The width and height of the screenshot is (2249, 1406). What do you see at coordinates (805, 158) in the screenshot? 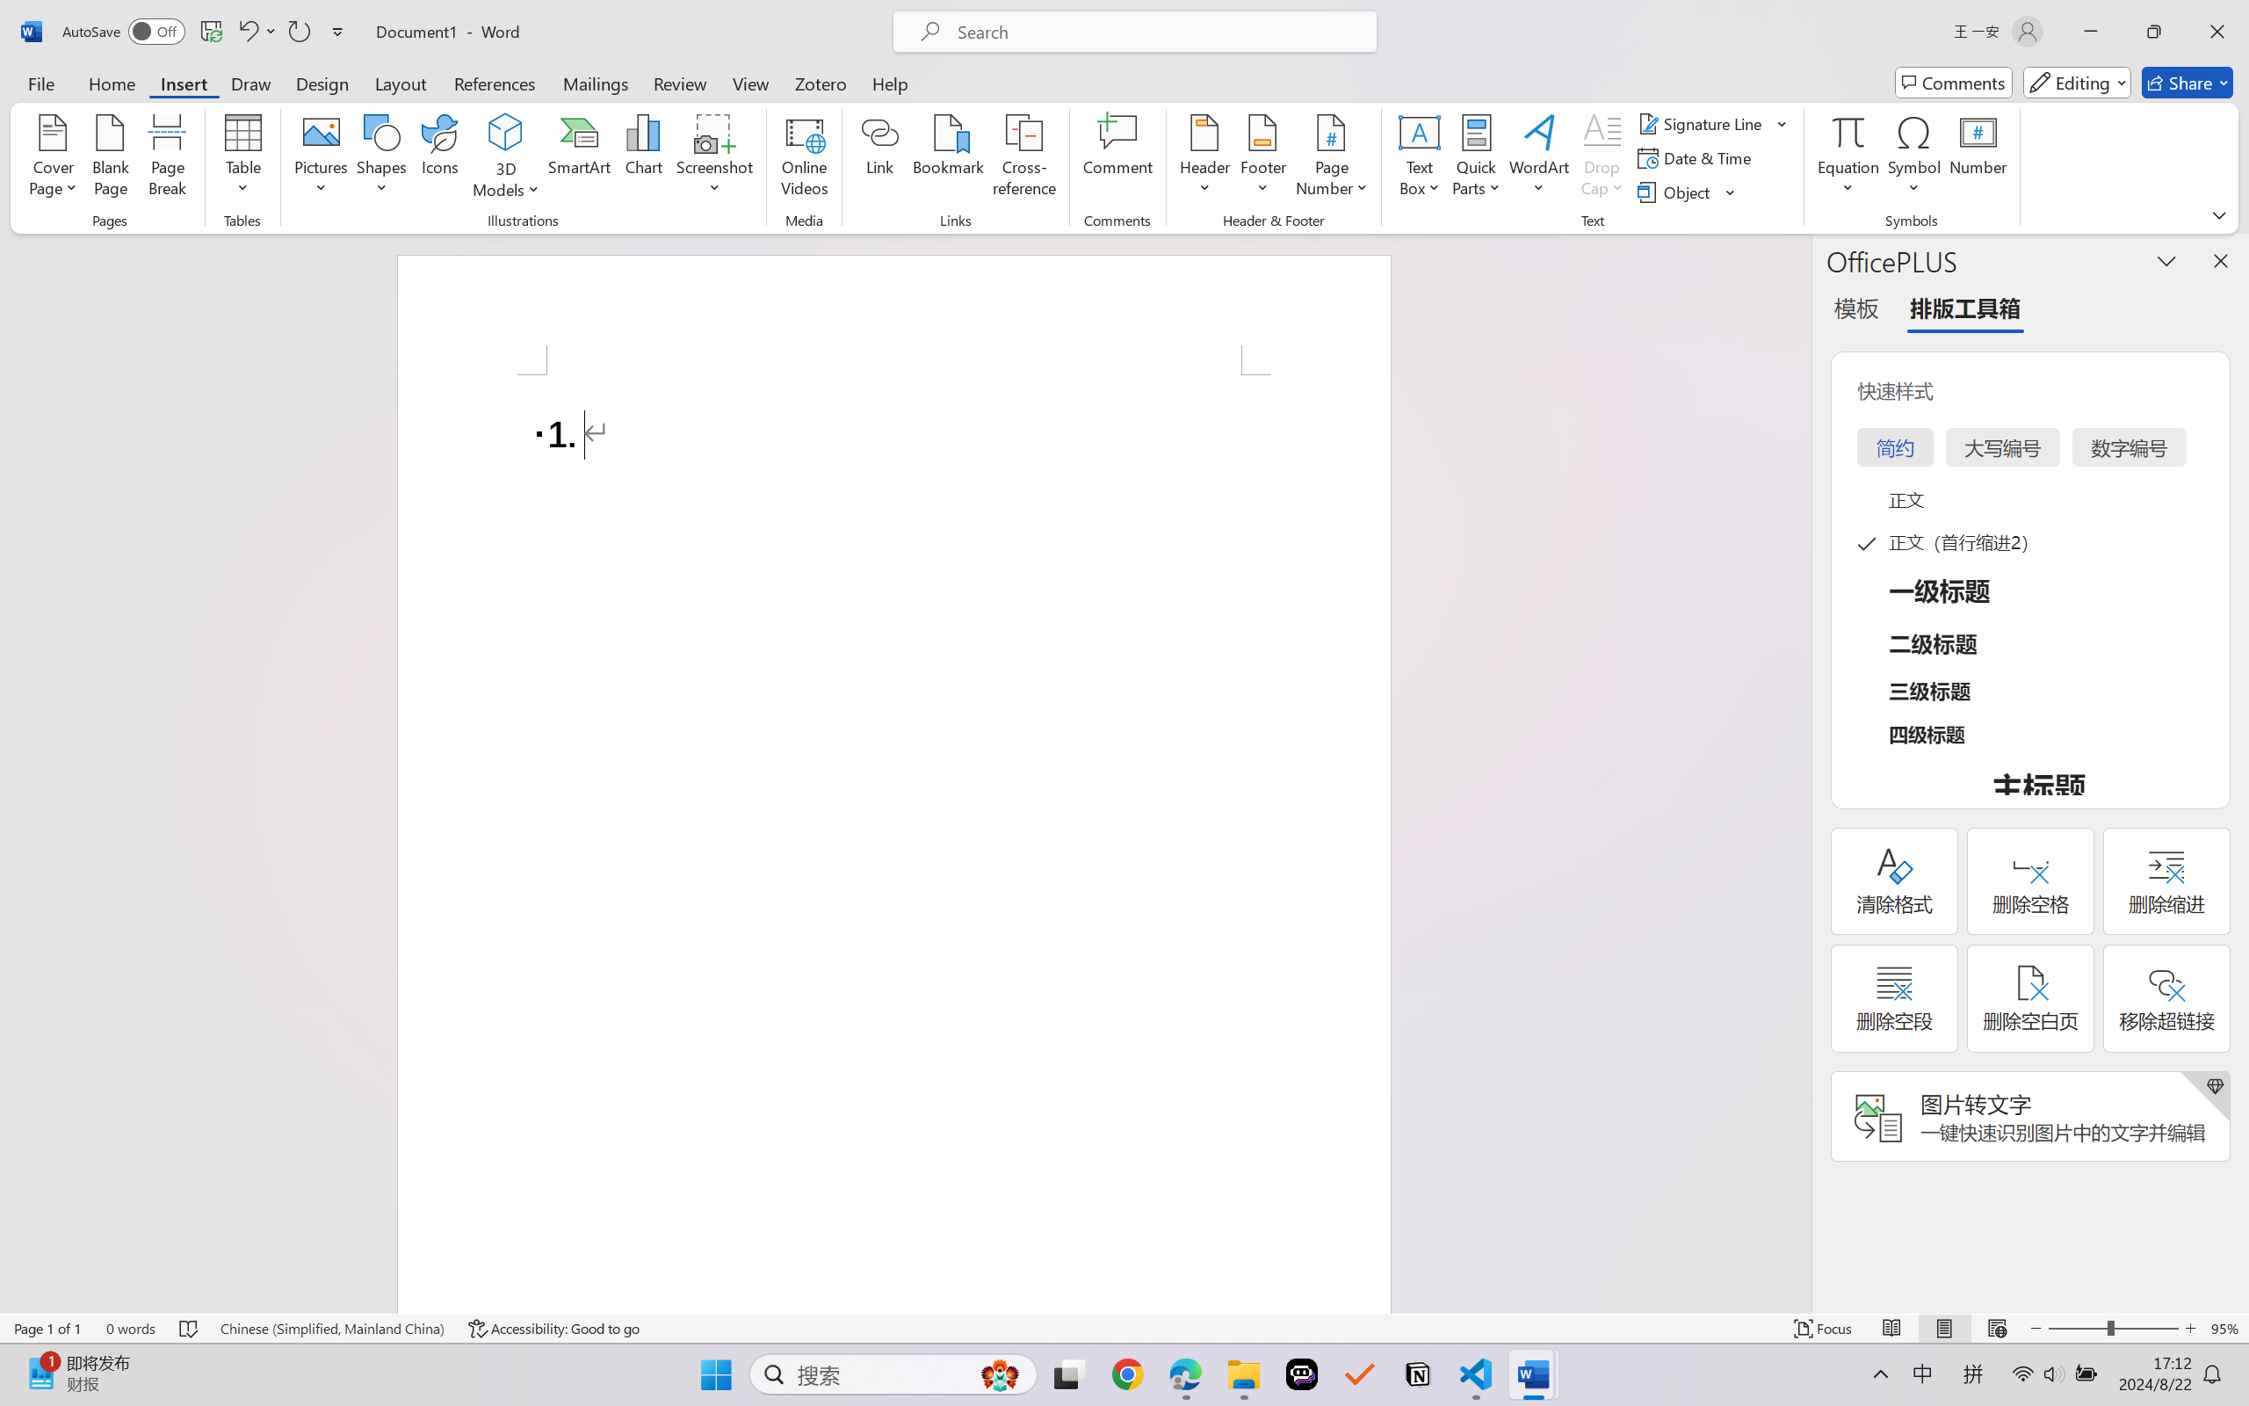
I see `Online Videos...` at bounding box center [805, 158].